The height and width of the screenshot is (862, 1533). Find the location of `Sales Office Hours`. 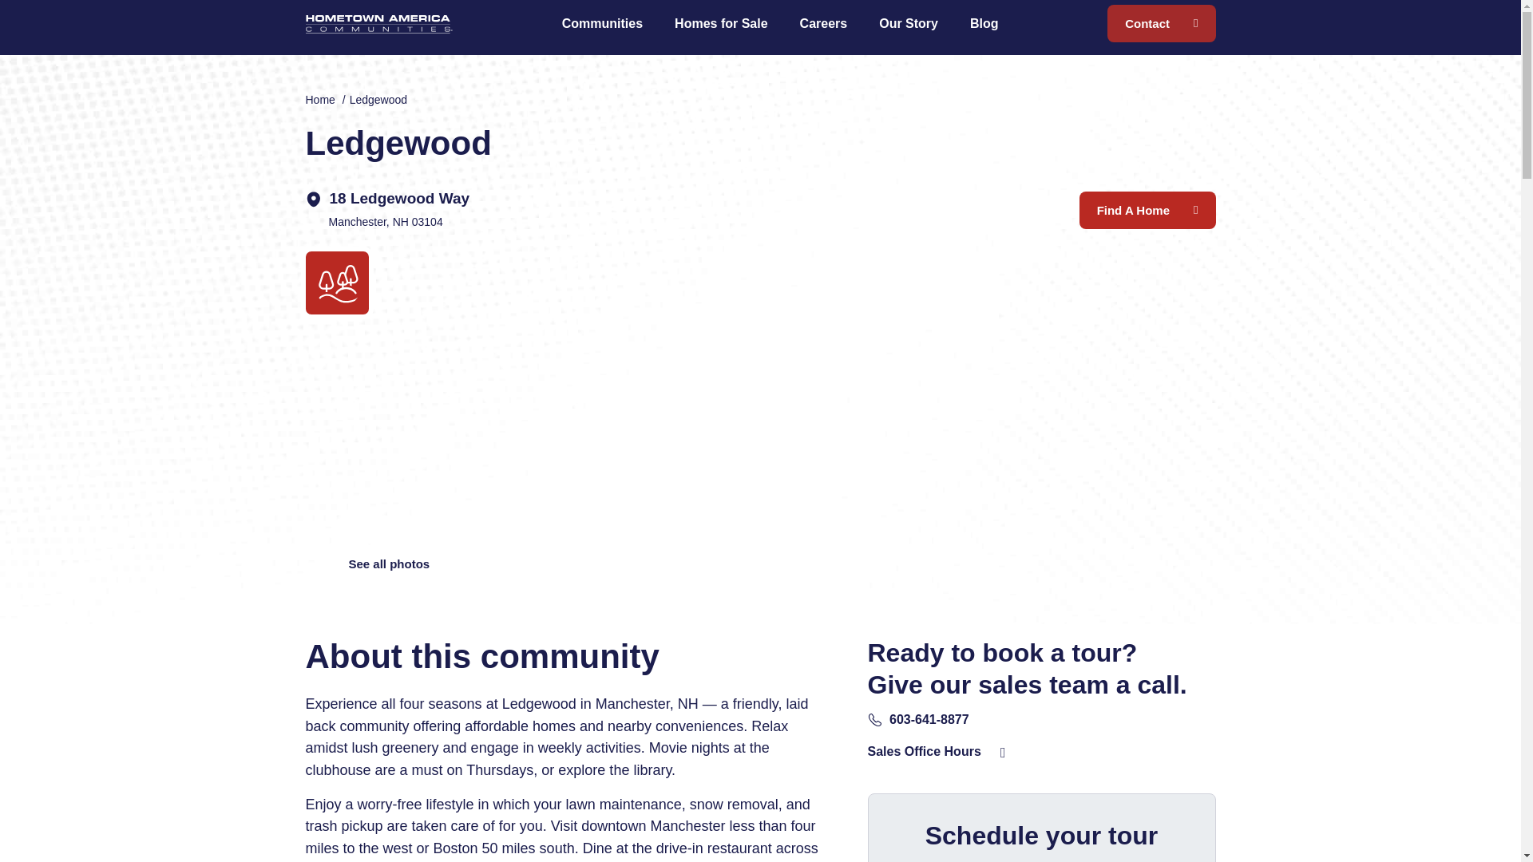

Sales Office Hours is located at coordinates (924, 752).